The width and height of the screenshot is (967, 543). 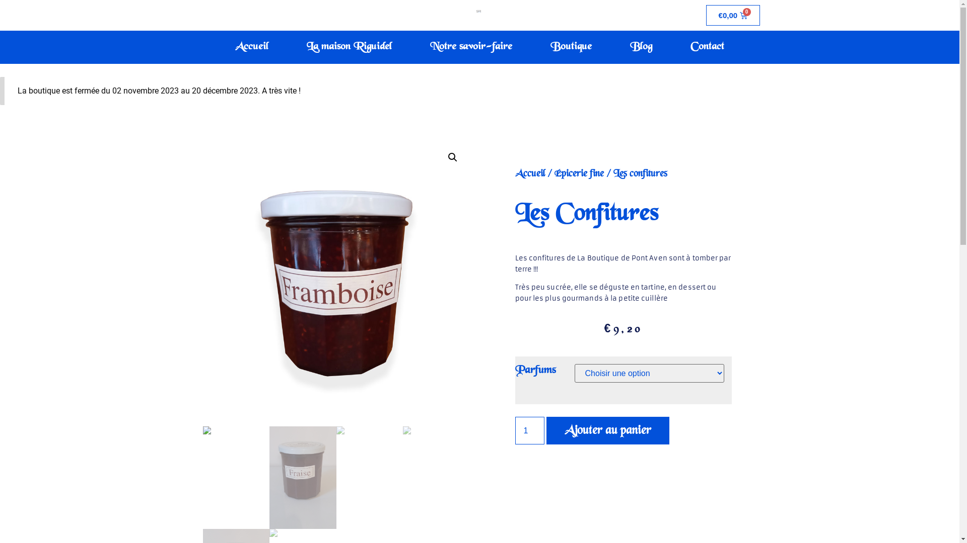 I want to click on Notre savoir-faire, so click(x=471, y=47).